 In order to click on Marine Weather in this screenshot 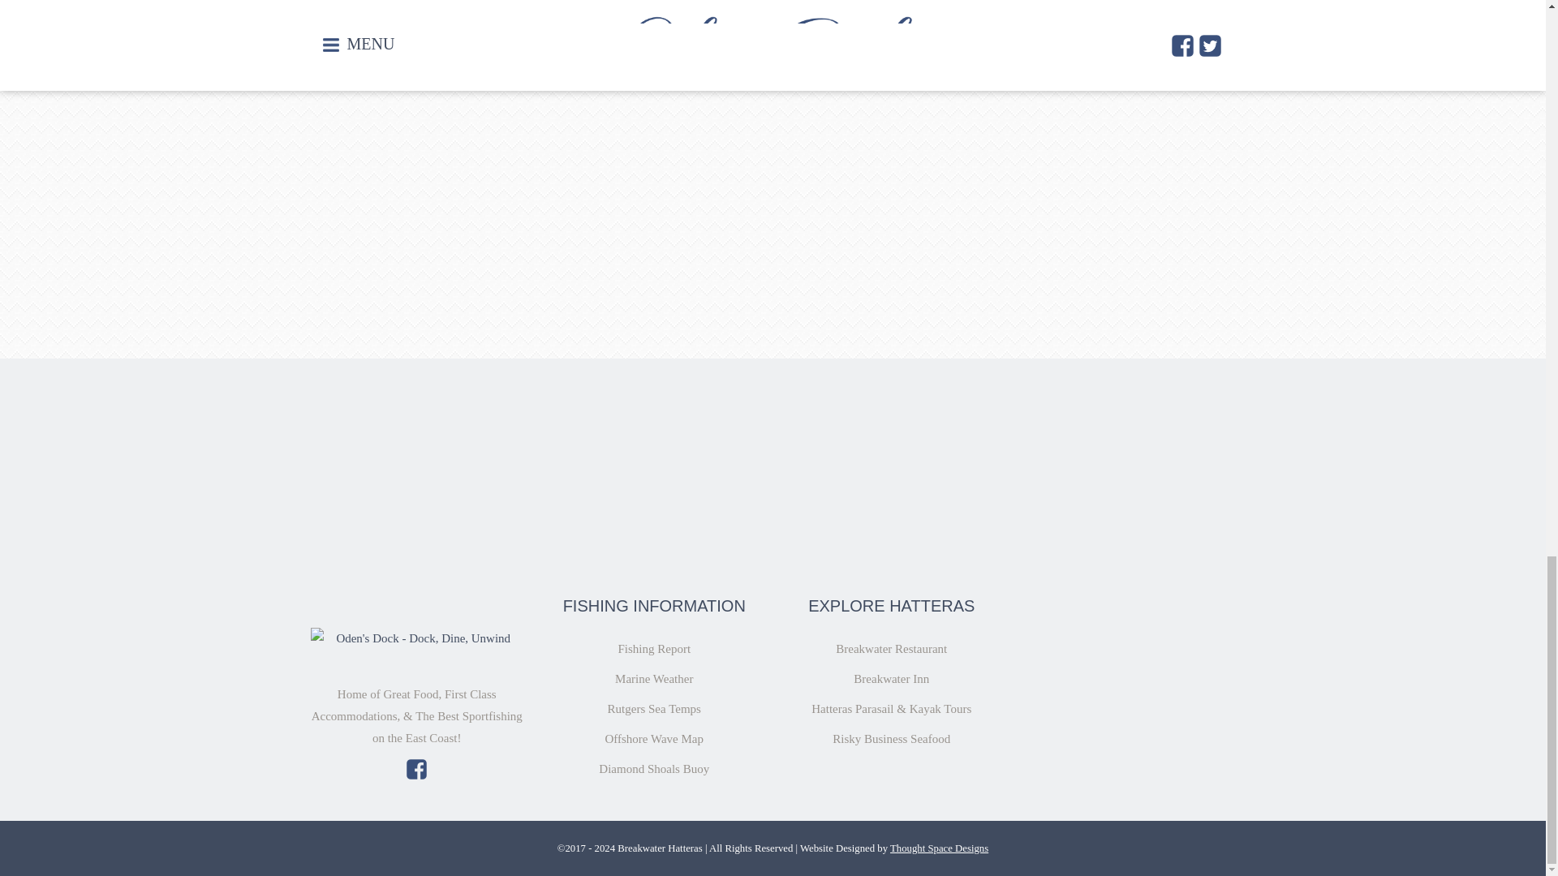, I will do `click(654, 678)`.